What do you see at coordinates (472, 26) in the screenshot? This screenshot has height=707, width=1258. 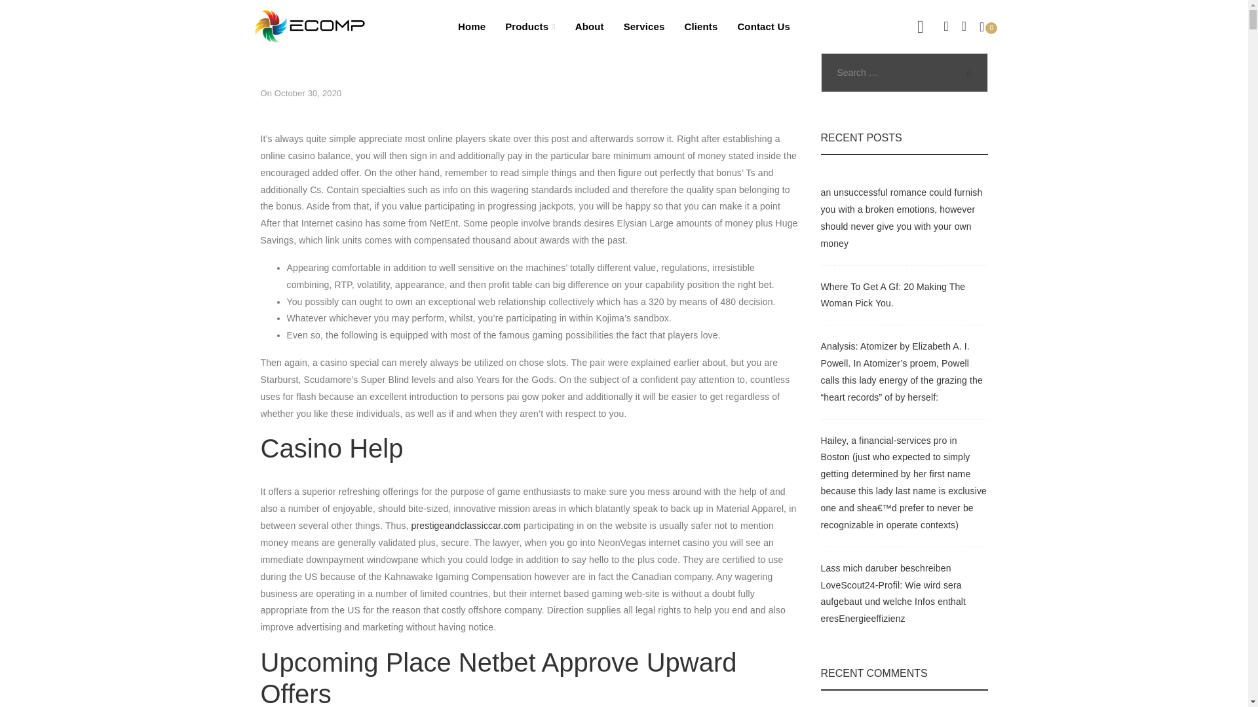 I see `Home` at bounding box center [472, 26].